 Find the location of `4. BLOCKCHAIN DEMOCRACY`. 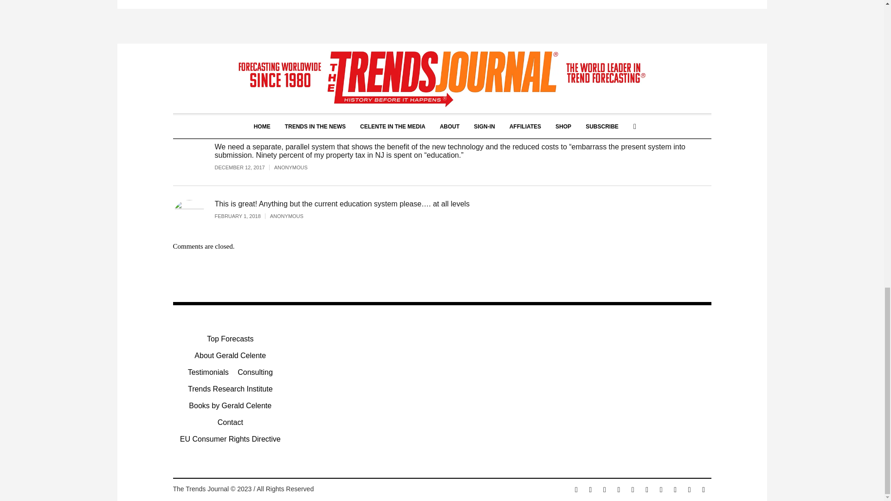

4. BLOCKCHAIN DEMOCRACY is located at coordinates (242, 35).